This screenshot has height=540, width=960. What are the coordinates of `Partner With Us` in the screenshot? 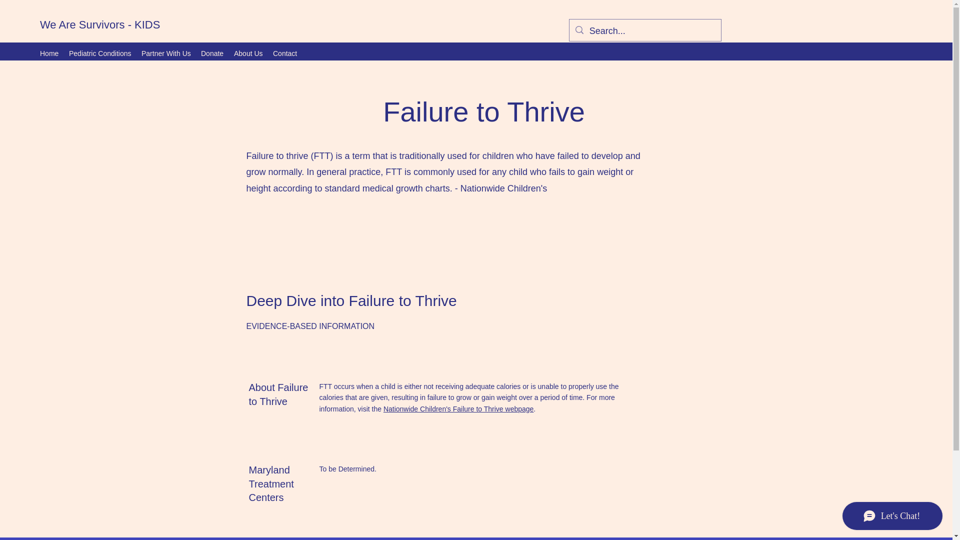 It's located at (166, 53).